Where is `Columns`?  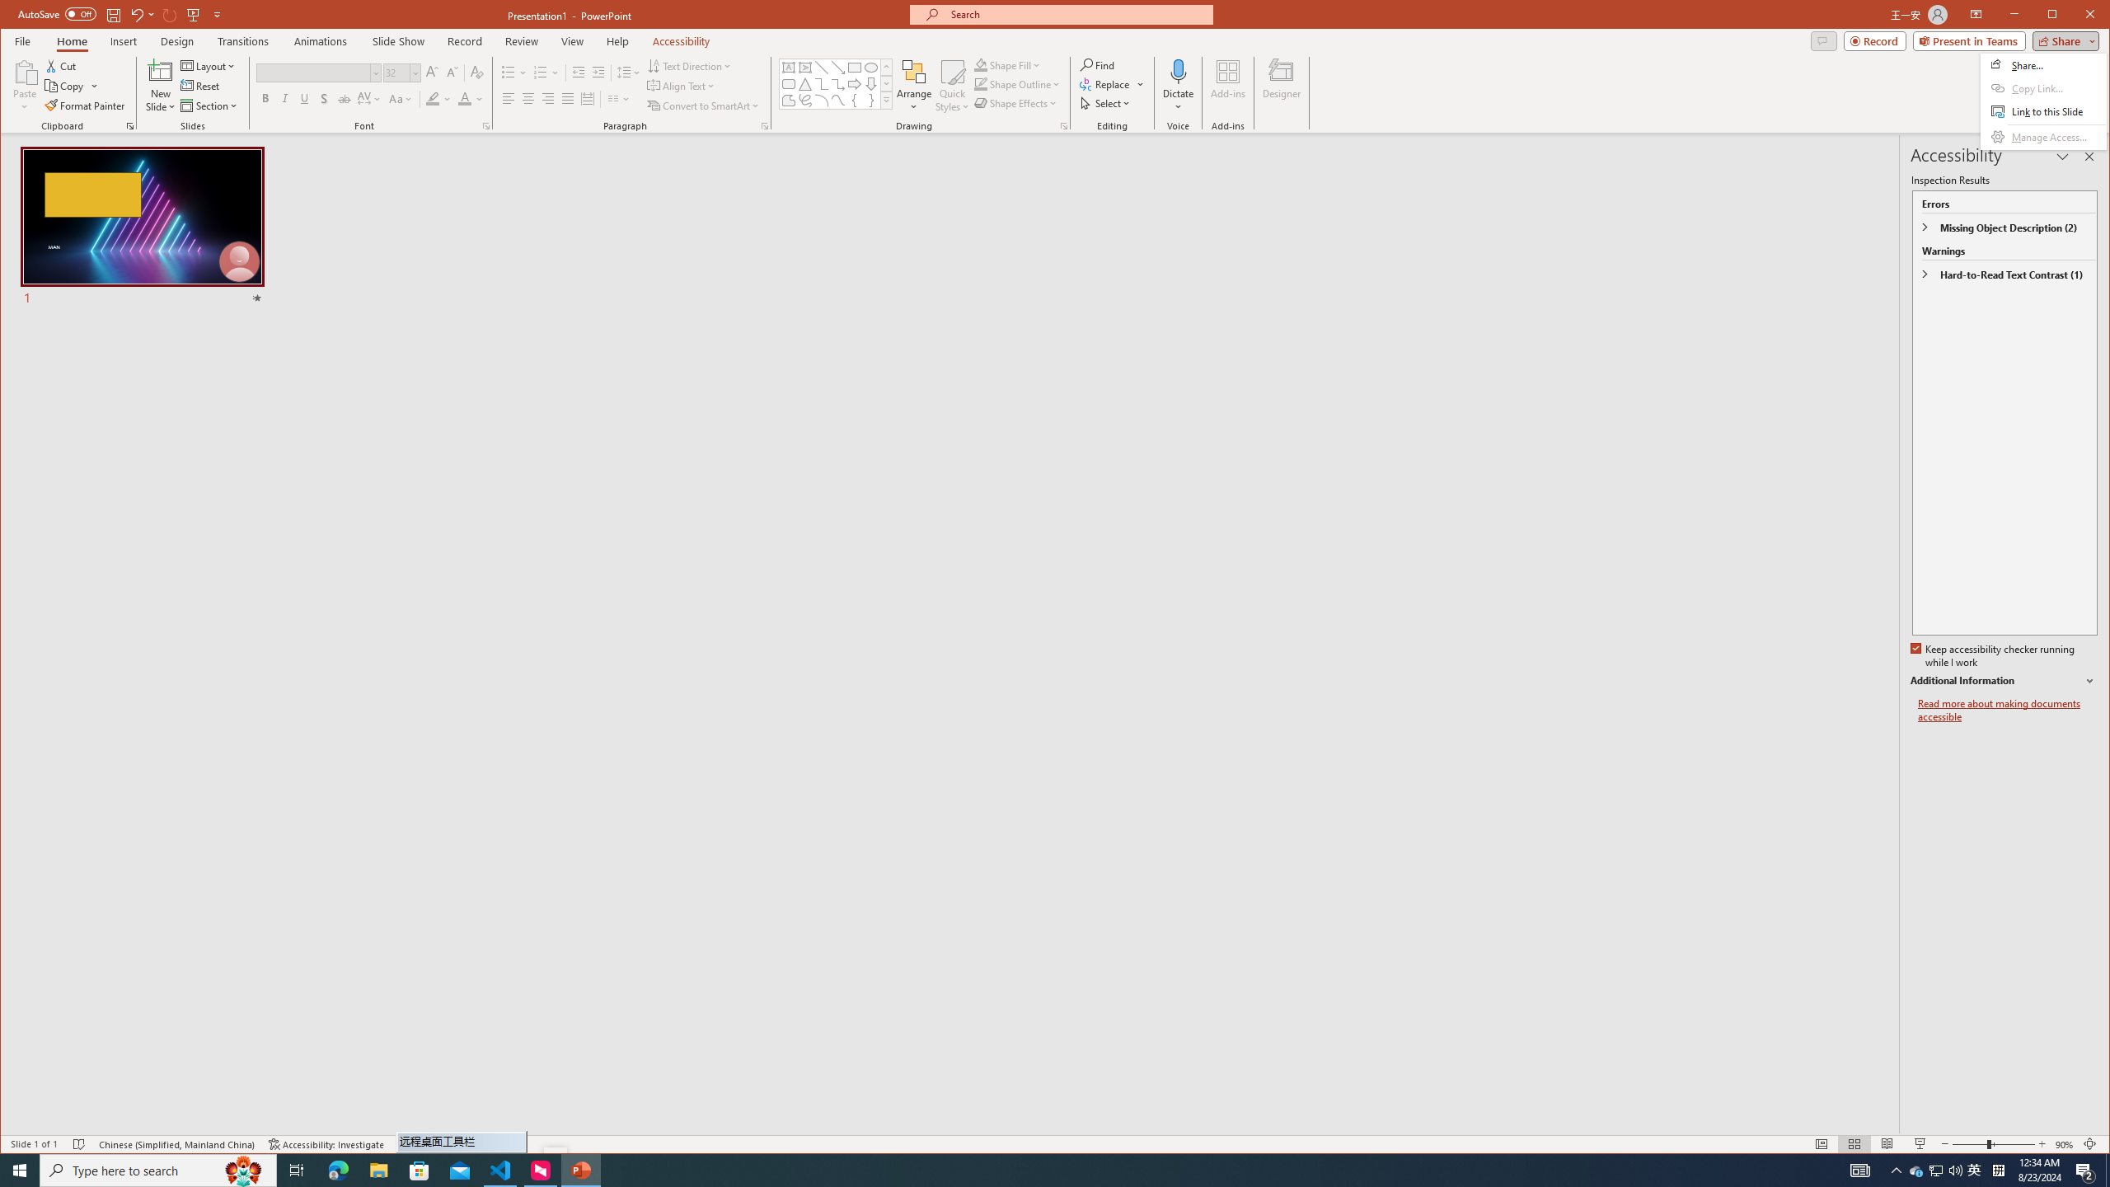
Columns is located at coordinates (618, 99).